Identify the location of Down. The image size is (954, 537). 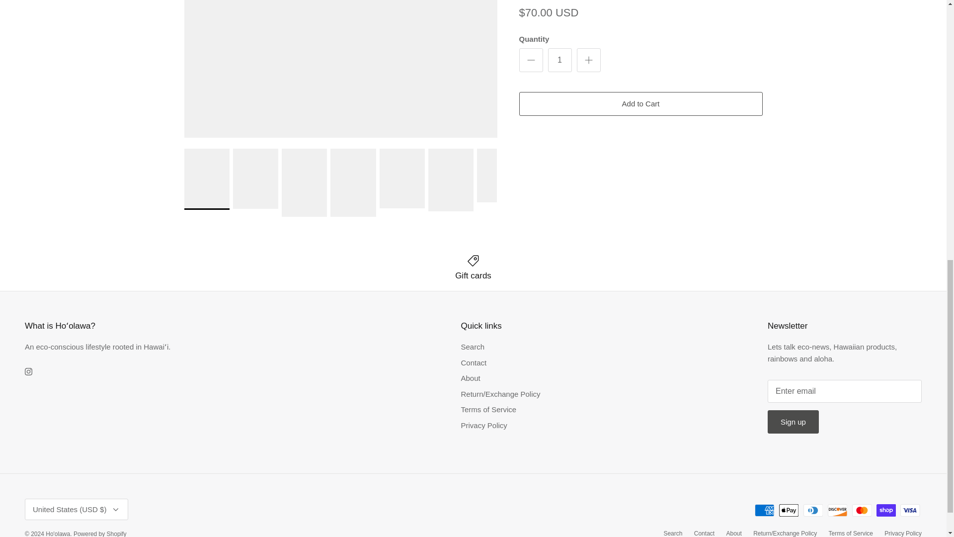
(115, 509).